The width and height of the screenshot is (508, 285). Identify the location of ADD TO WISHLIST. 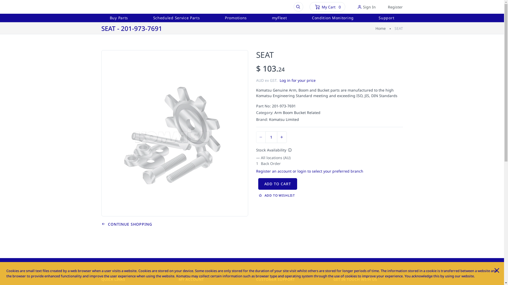
(277, 195).